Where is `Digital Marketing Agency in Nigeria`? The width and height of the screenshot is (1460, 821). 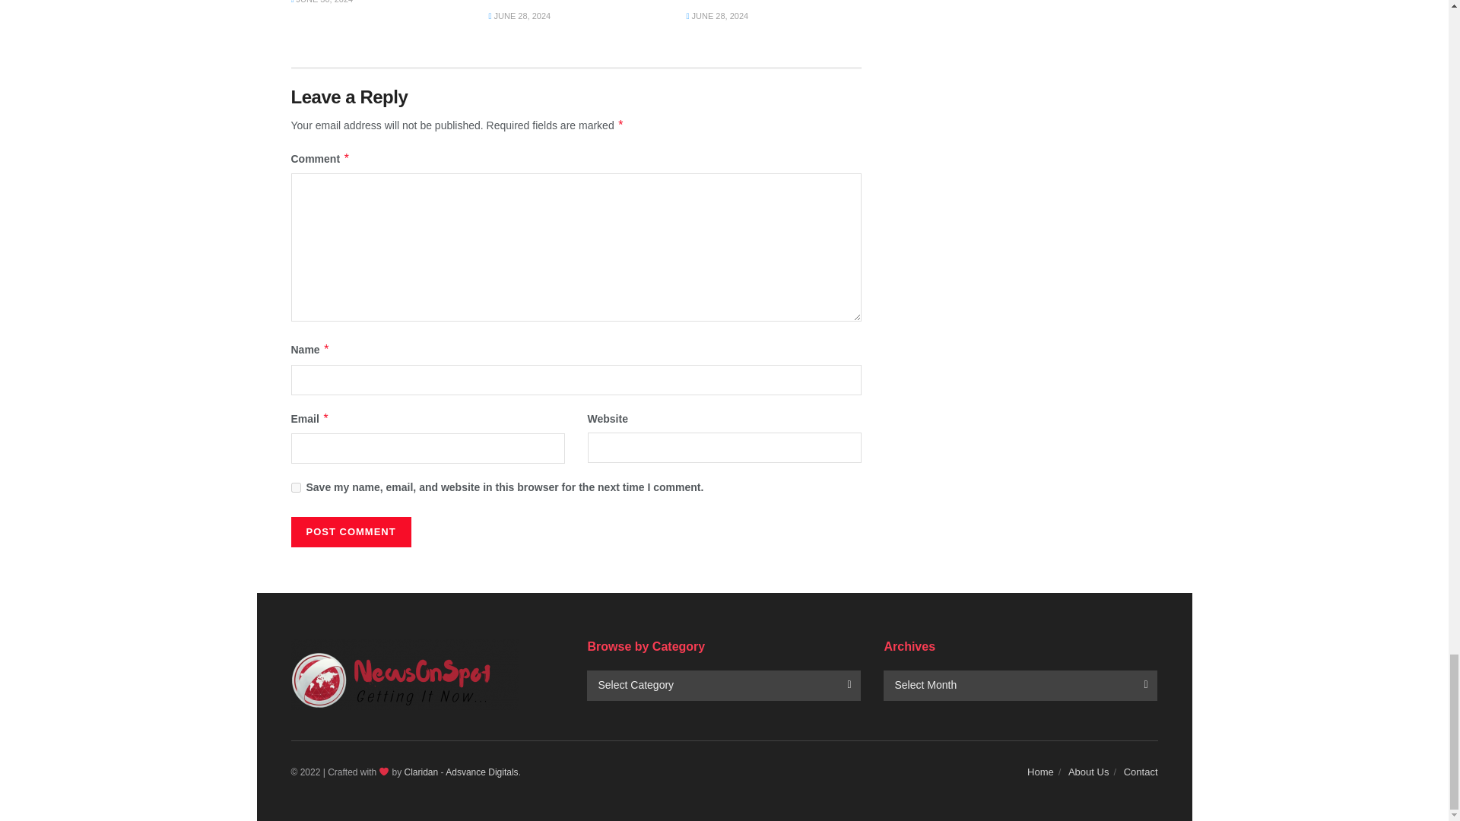 Digital Marketing Agency in Nigeria is located at coordinates (481, 772).